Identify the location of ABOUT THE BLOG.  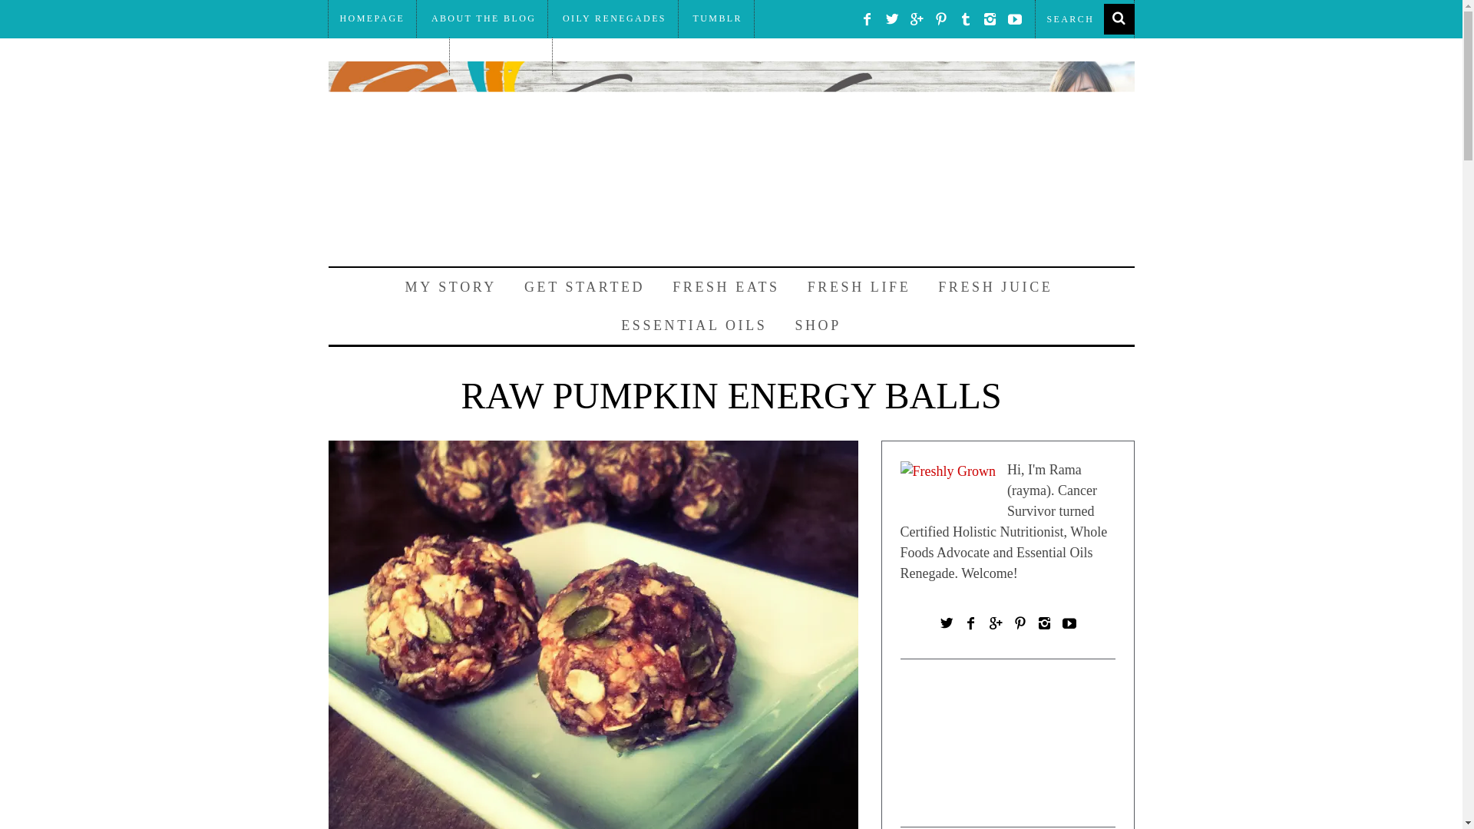
(484, 18).